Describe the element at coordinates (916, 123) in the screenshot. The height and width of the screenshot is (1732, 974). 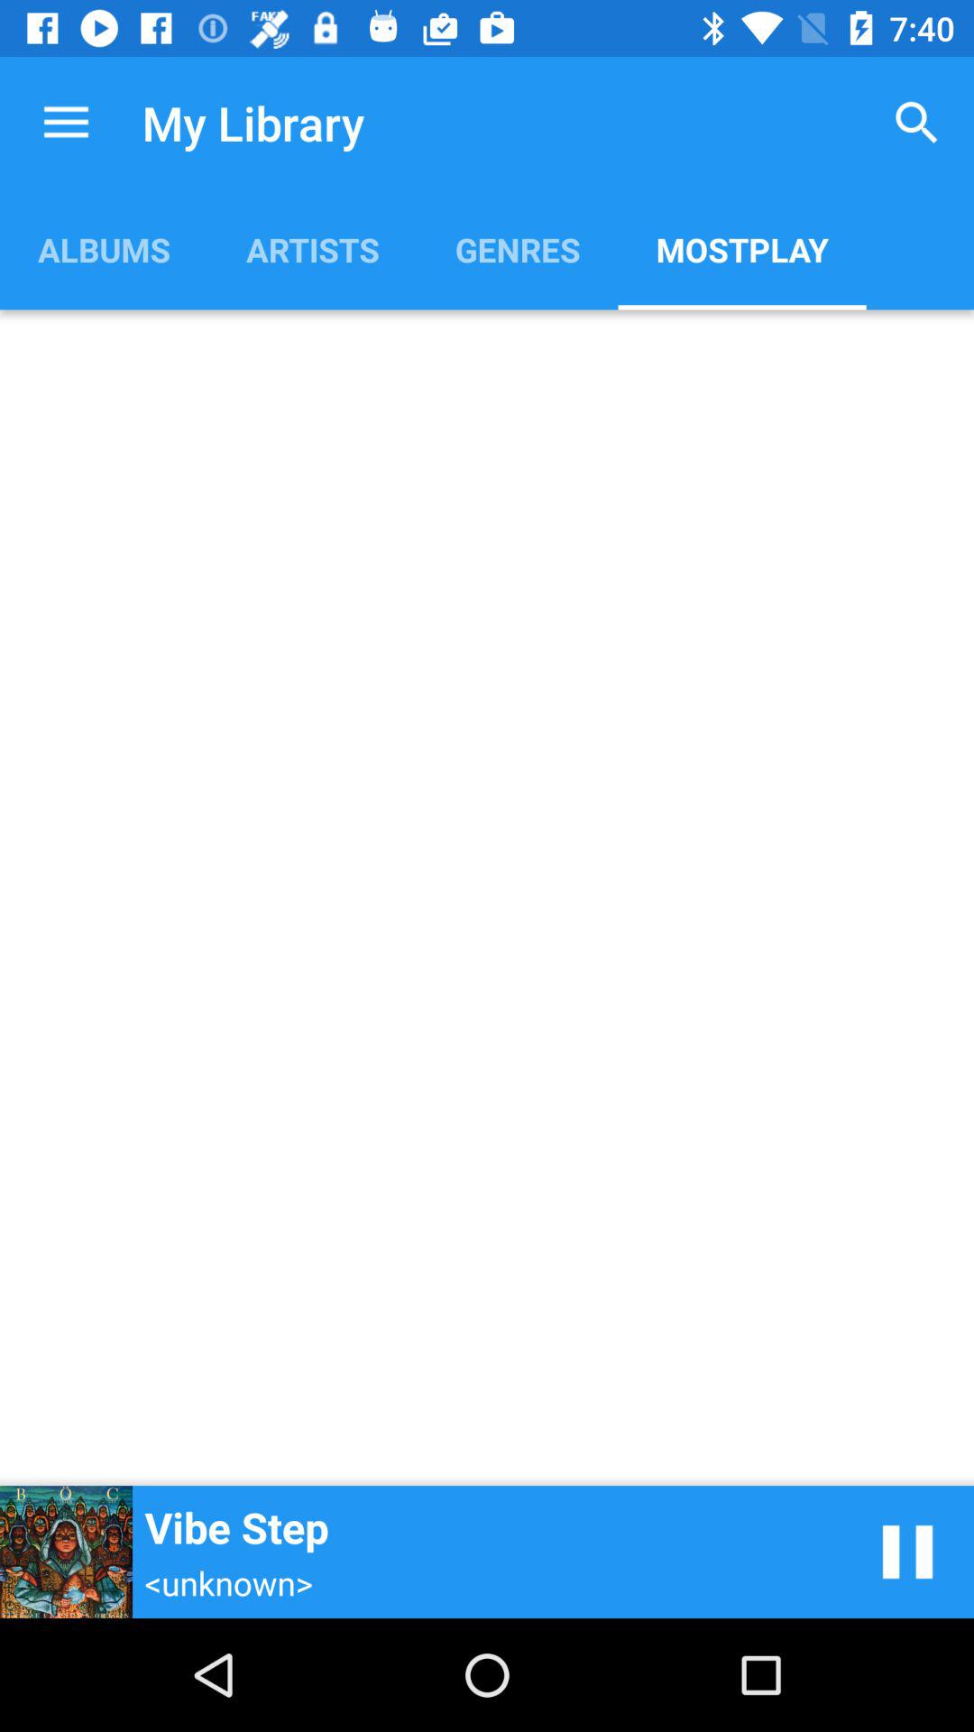
I see `turn off the item to the right of genres` at that location.